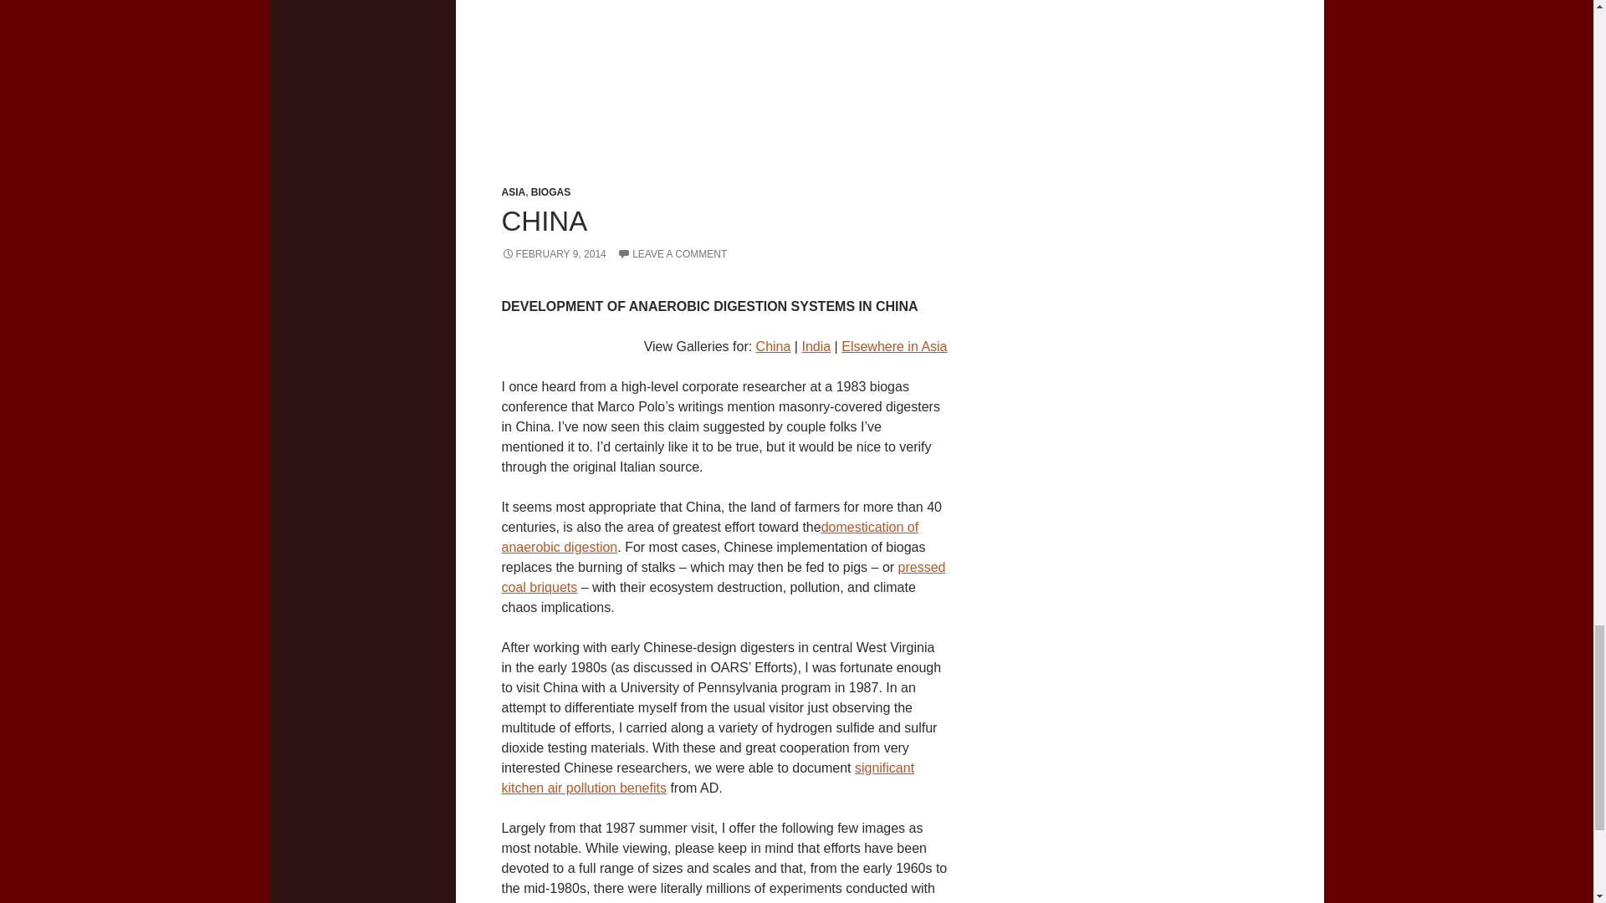 The height and width of the screenshot is (903, 1606). Describe the element at coordinates (894, 346) in the screenshot. I see `Elsewhere Gallery` at that location.